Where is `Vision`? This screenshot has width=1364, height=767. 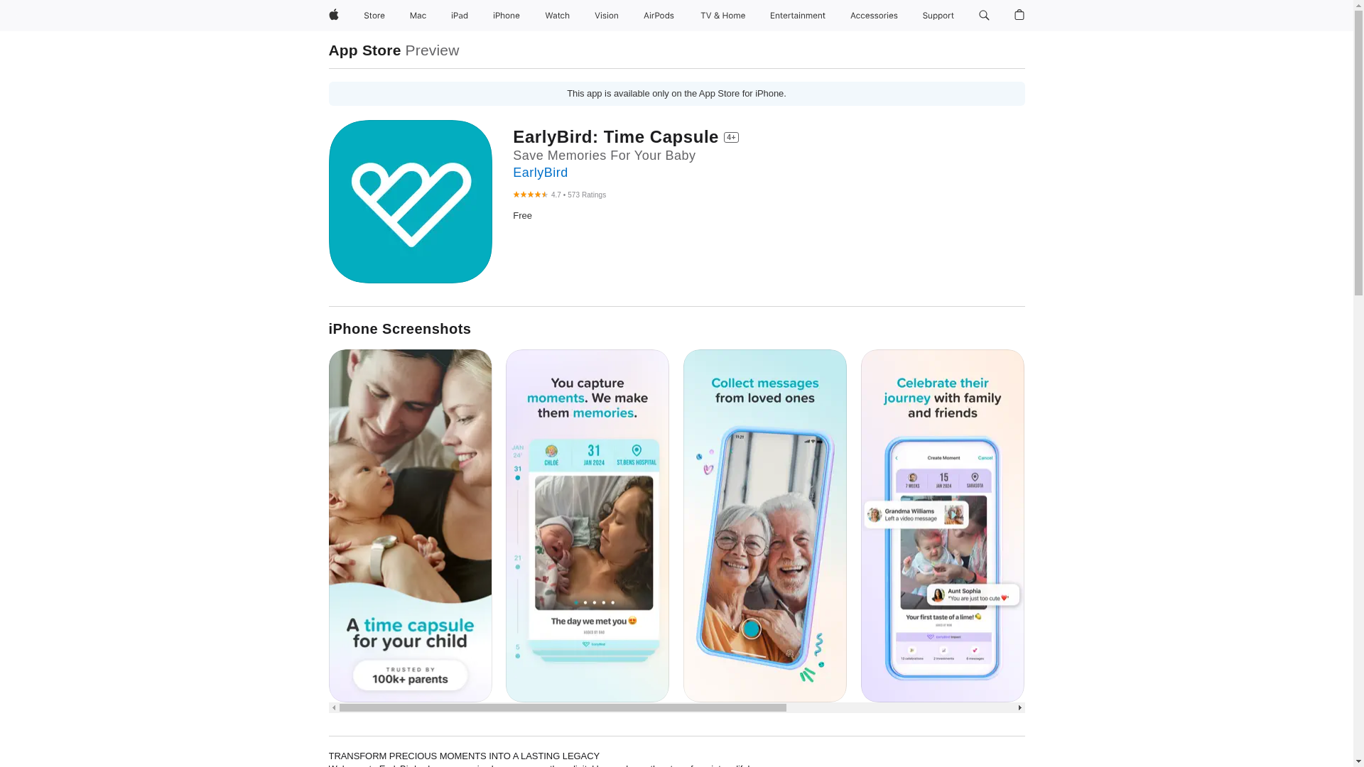 Vision is located at coordinates (607, 16).